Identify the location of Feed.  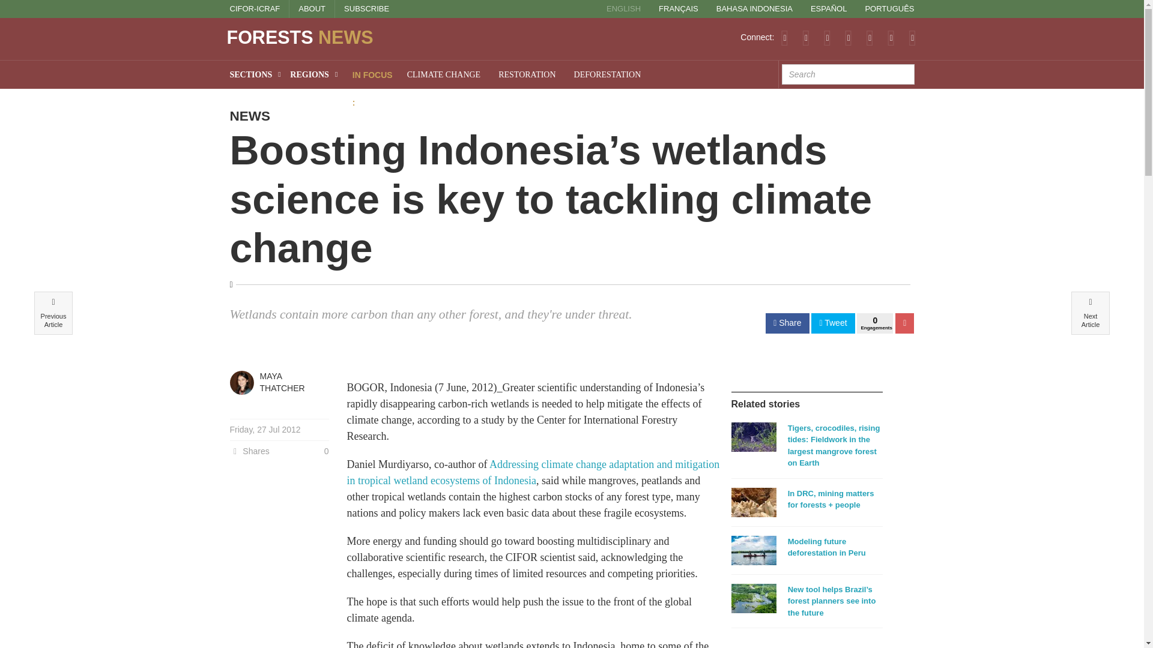
(784, 37).